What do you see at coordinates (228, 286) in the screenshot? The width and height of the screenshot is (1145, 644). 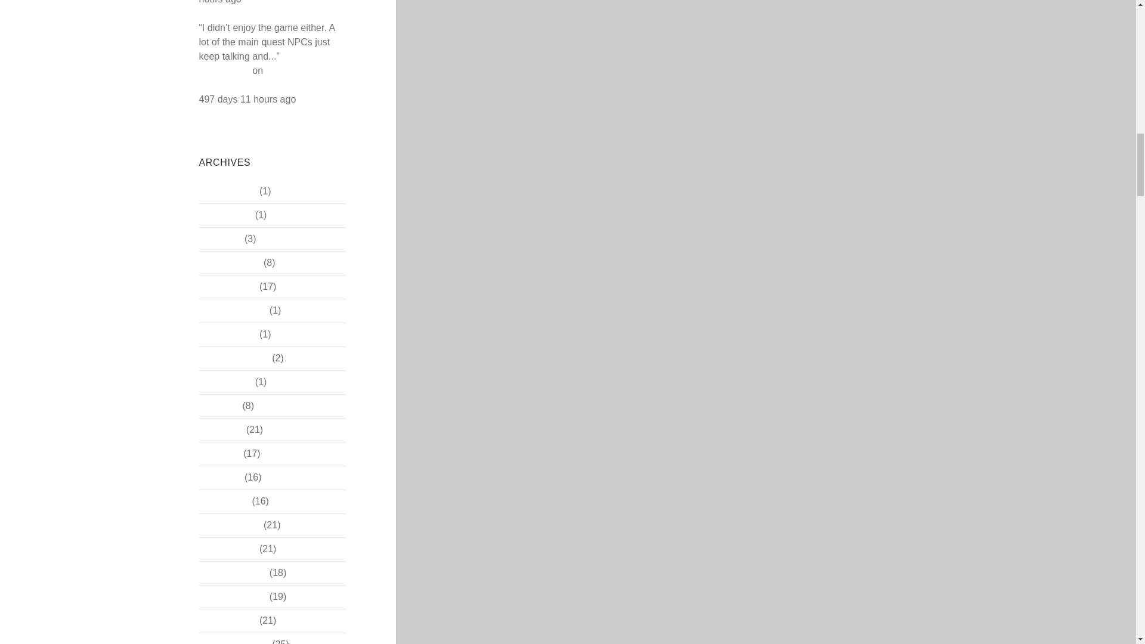 I see `January 2016` at bounding box center [228, 286].